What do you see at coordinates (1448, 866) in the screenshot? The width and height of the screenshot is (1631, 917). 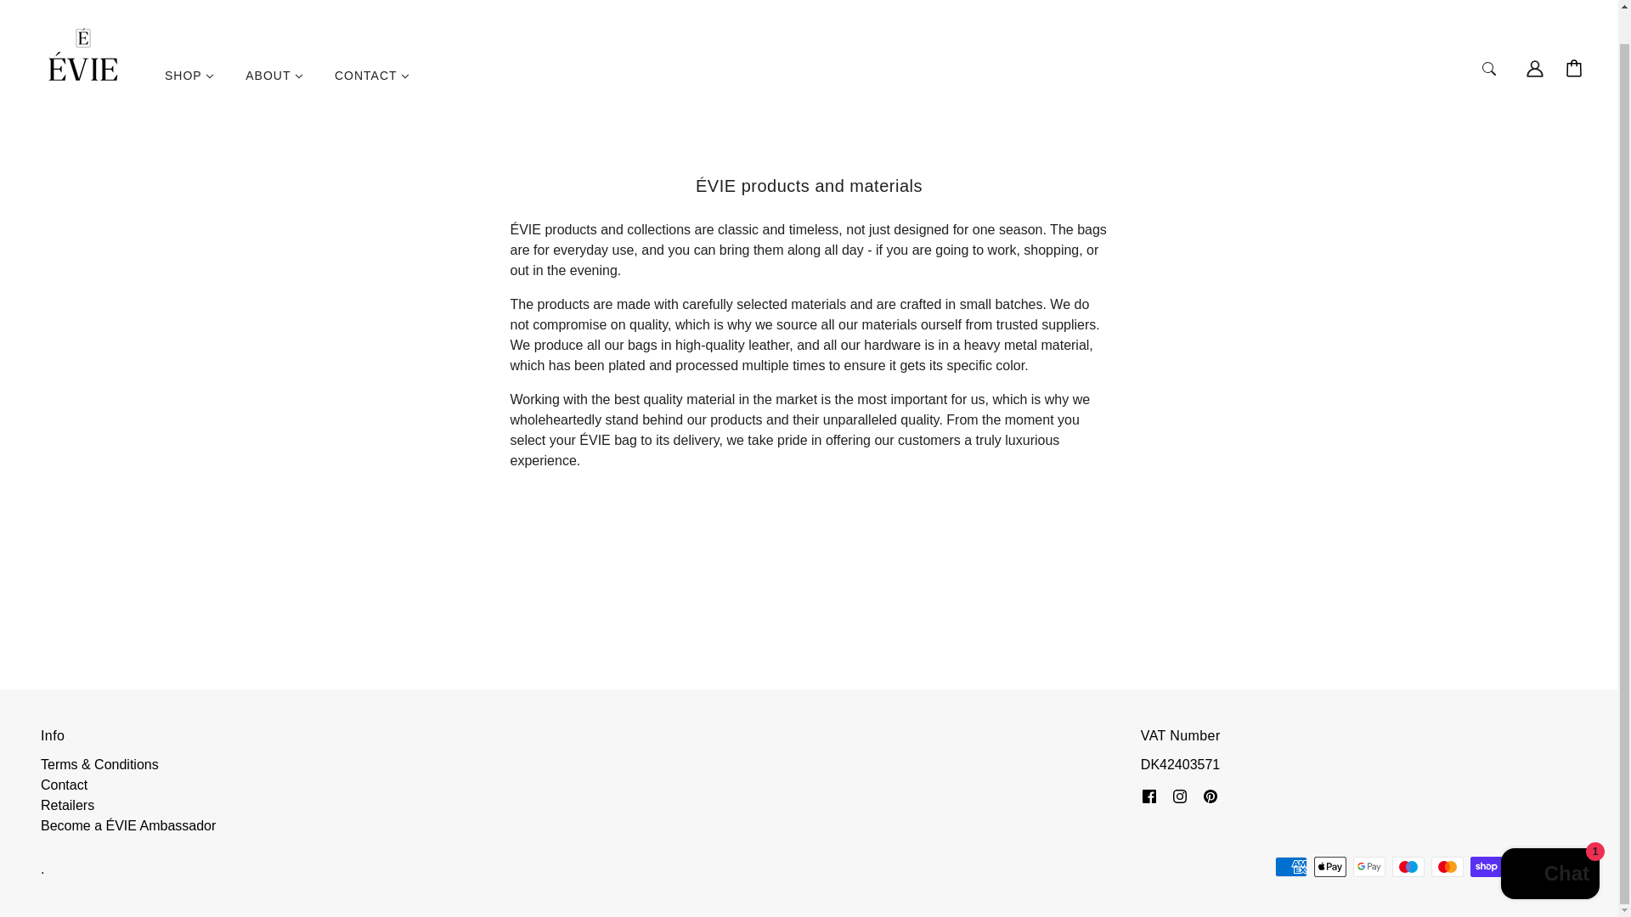 I see `Mastercard` at bounding box center [1448, 866].